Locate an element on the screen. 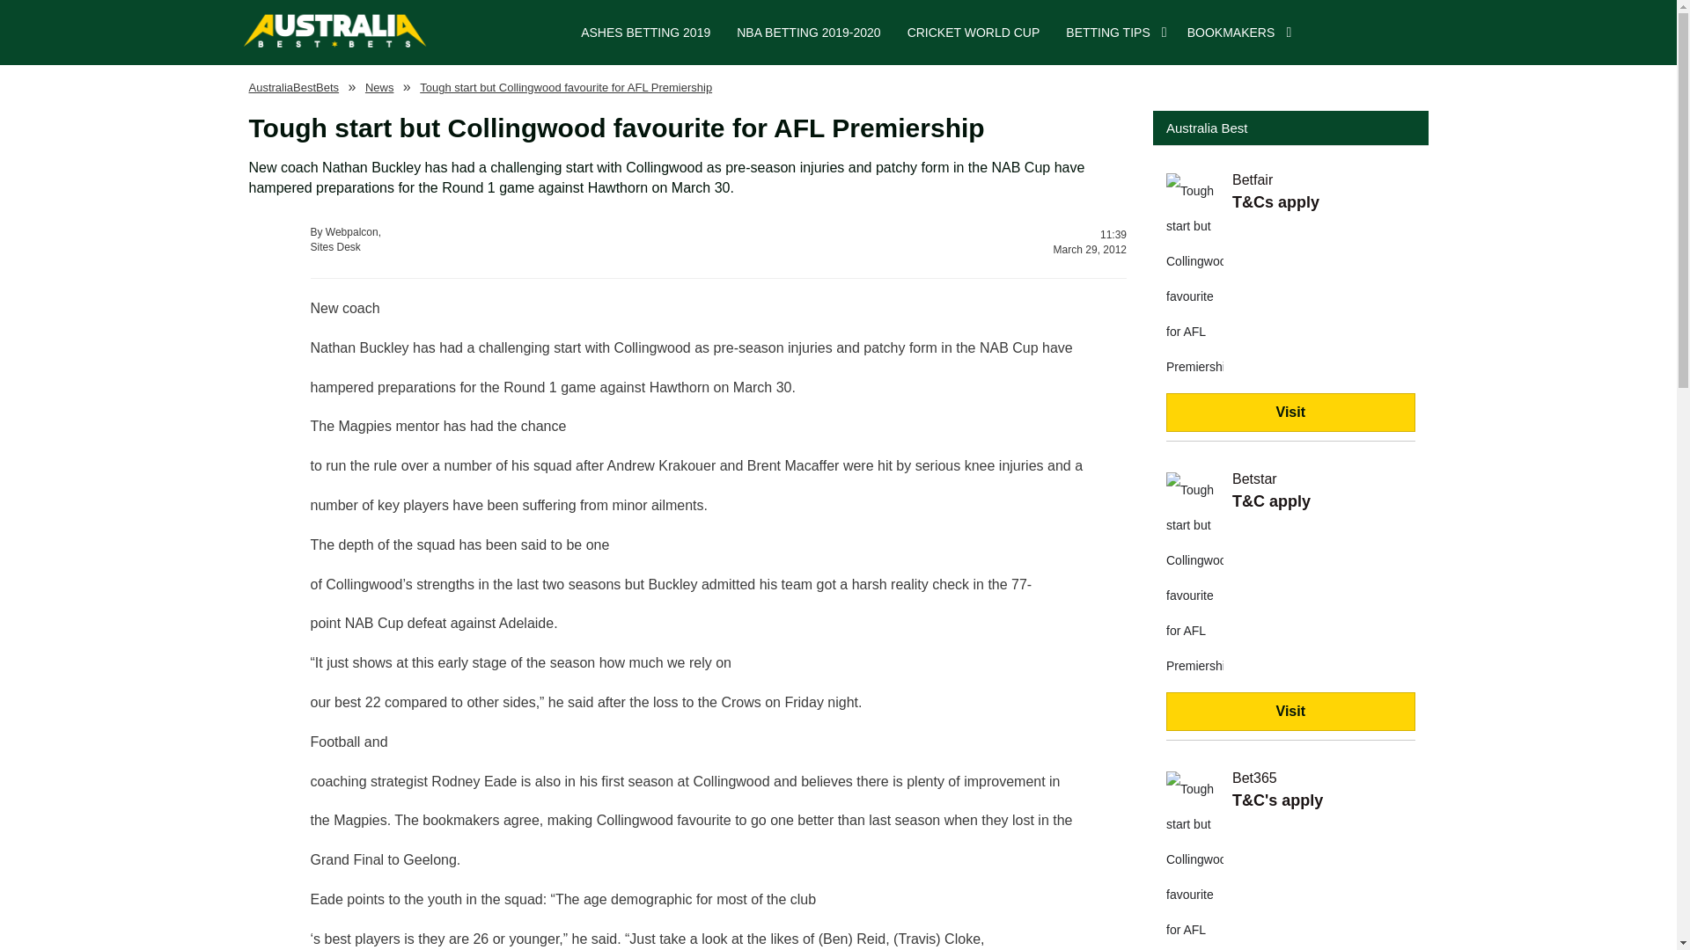  BOOKMAKERS is located at coordinates (1231, 33).